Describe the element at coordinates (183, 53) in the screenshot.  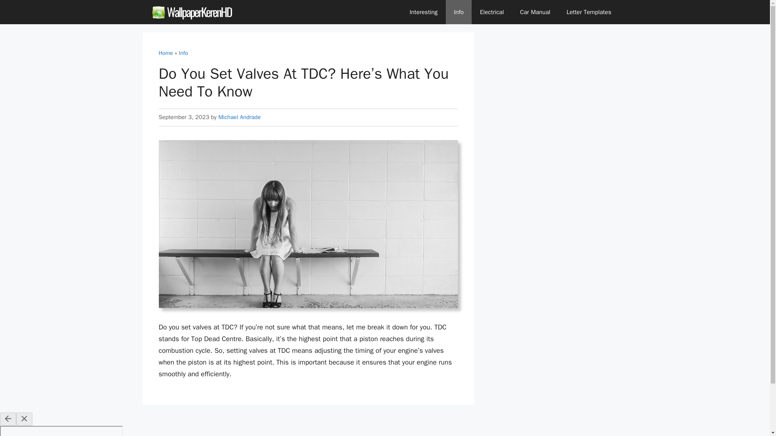
I see `Info` at that location.